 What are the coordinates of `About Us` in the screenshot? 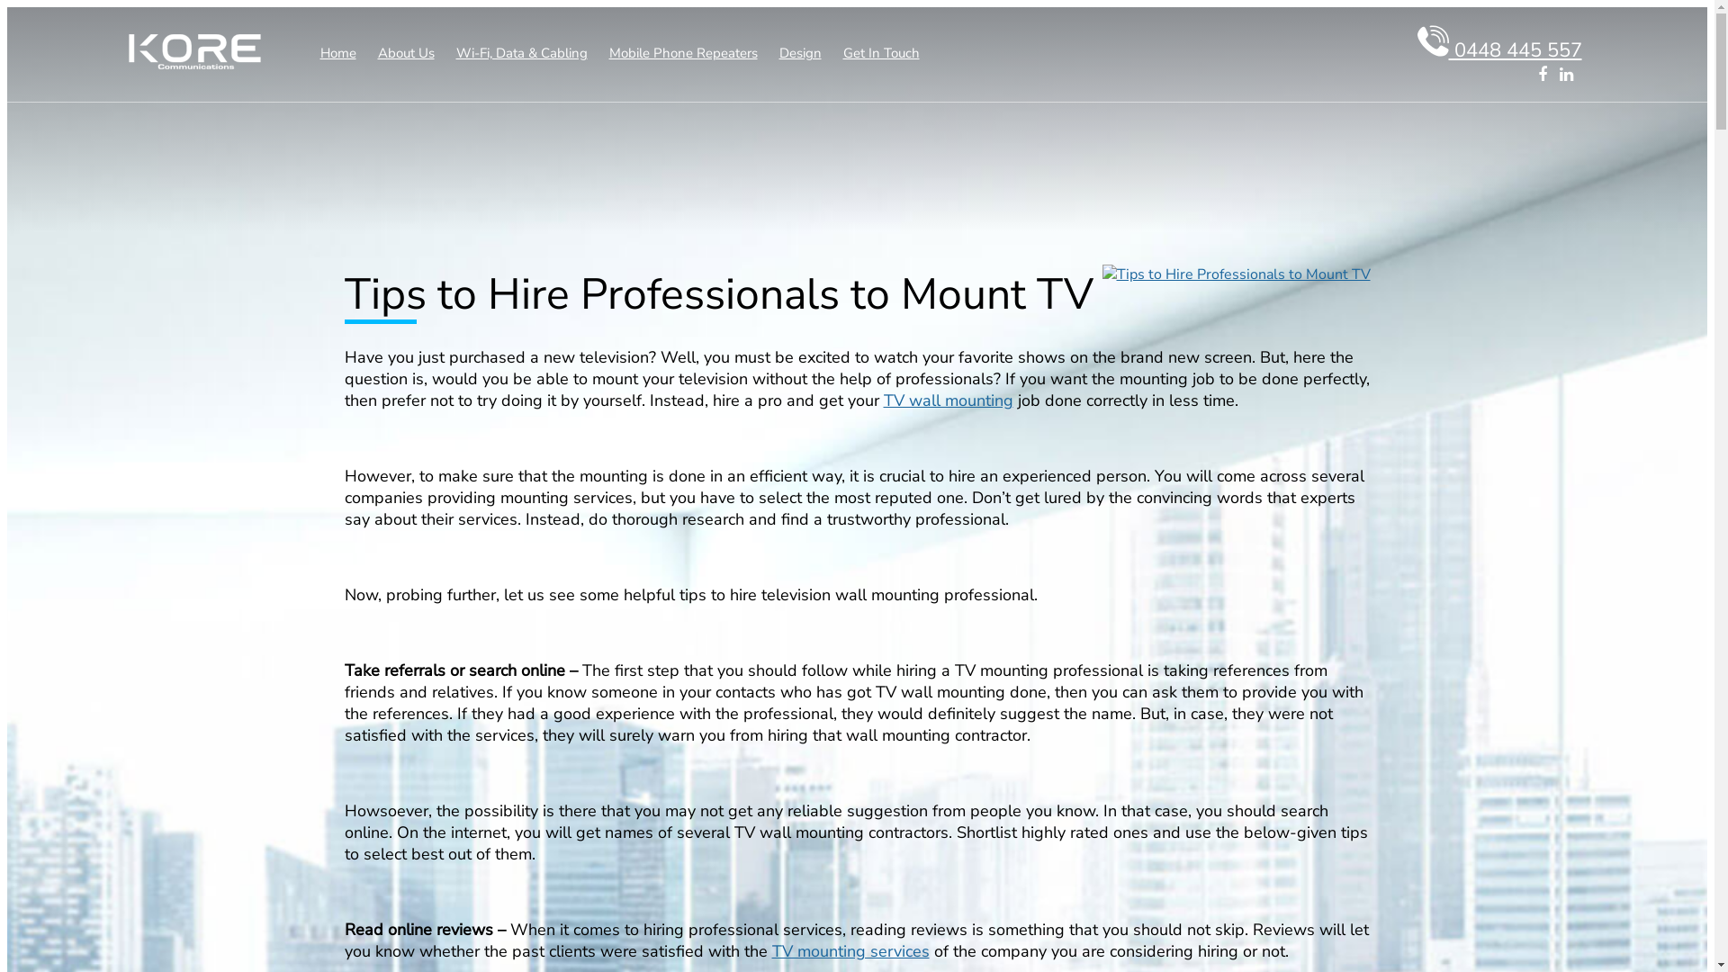 It's located at (407, 53).